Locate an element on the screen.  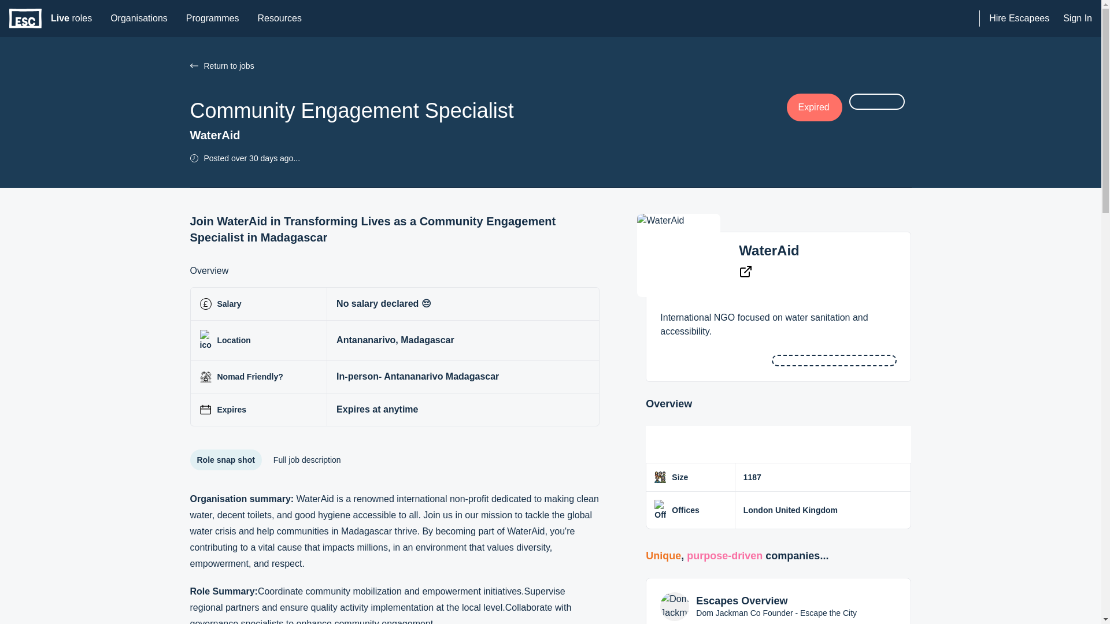
Return to jobs is located at coordinates (139, 18).